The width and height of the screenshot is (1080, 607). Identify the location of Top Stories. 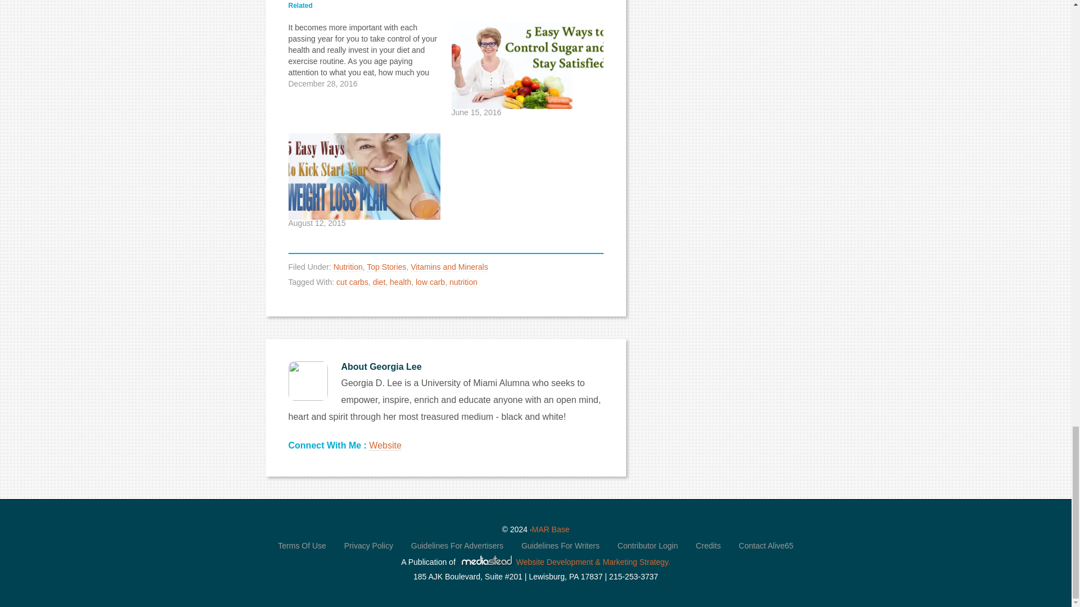
(386, 266).